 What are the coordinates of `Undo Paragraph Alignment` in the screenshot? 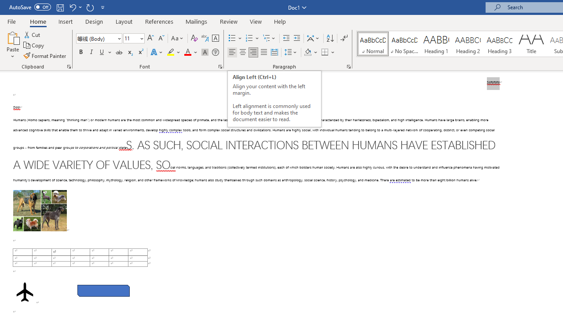 It's located at (75, 7).